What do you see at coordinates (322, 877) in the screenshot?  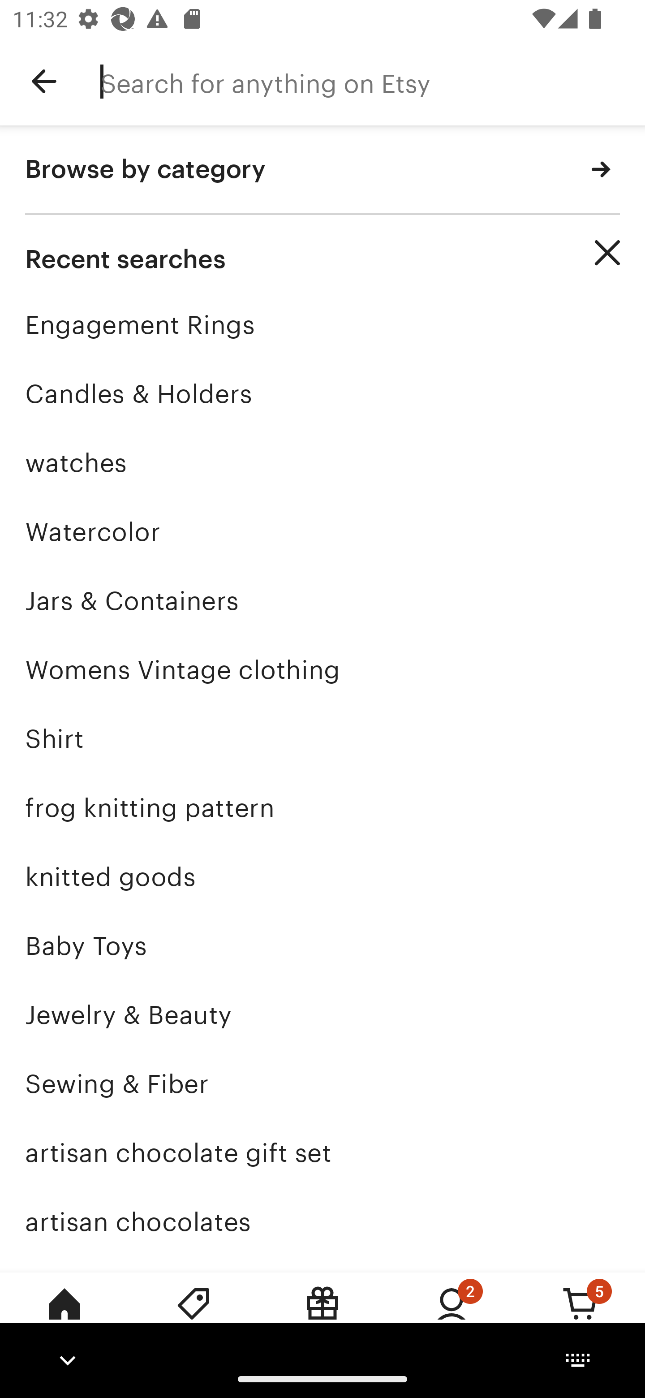 I see `knitted goods` at bounding box center [322, 877].